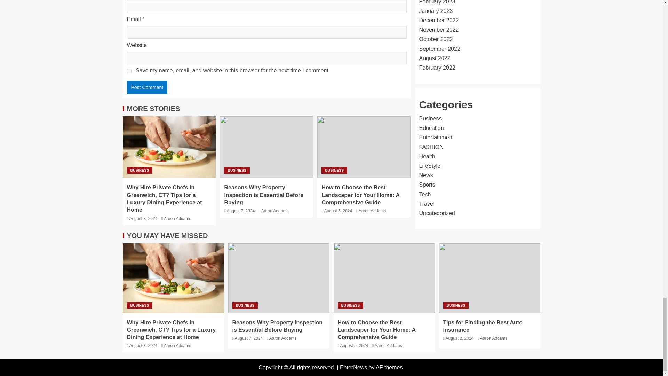 The width and height of the screenshot is (668, 376). I want to click on Aaron Addams, so click(177, 219).